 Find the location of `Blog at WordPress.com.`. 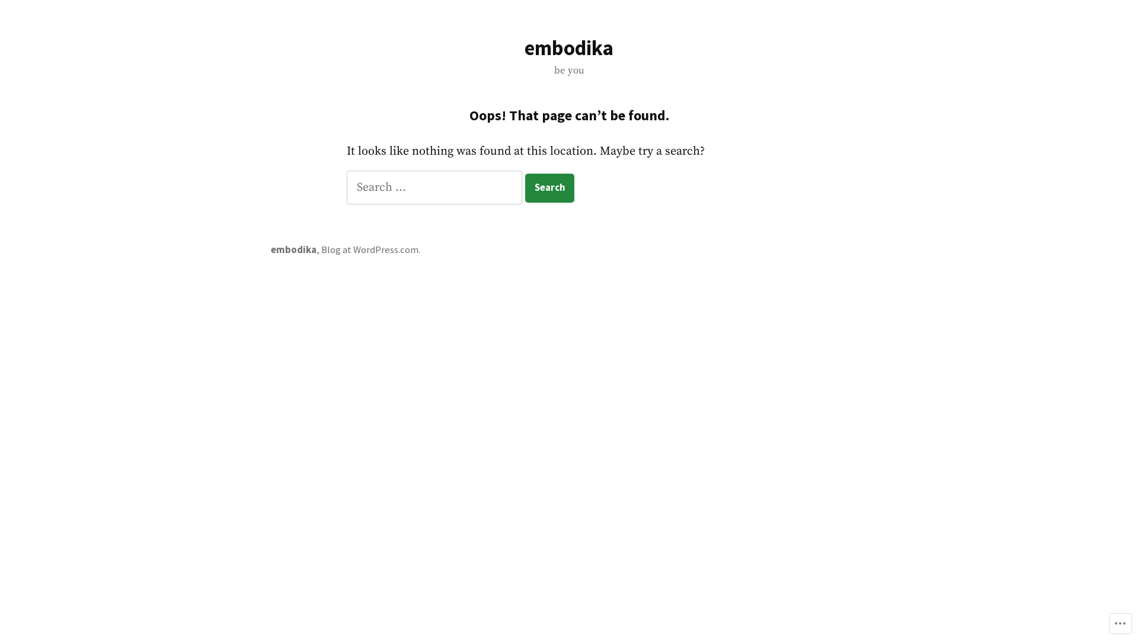

Blog at WordPress.com. is located at coordinates (371, 250).